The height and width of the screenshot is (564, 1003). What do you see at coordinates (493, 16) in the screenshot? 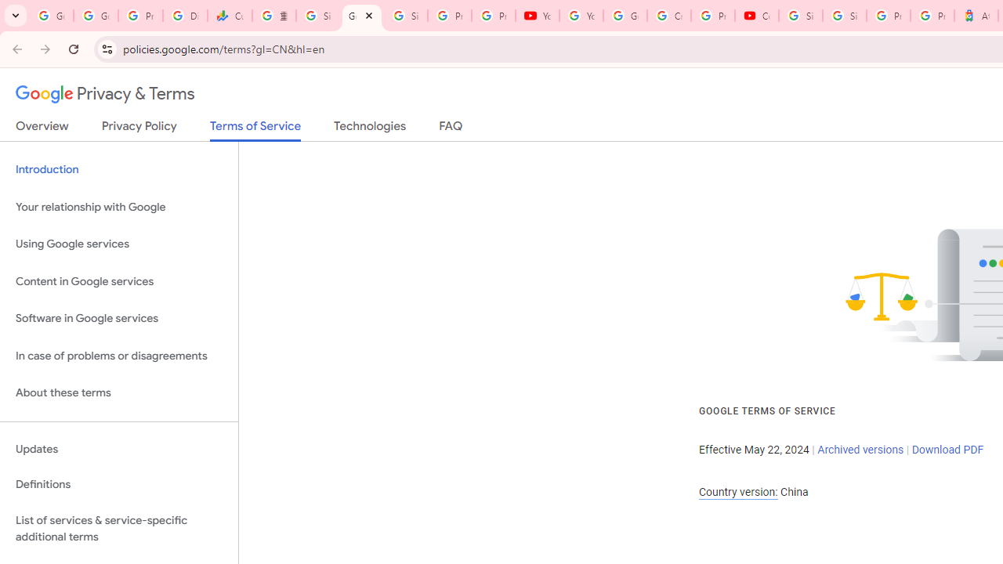
I see `Privacy Checkup` at bounding box center [493, 16].